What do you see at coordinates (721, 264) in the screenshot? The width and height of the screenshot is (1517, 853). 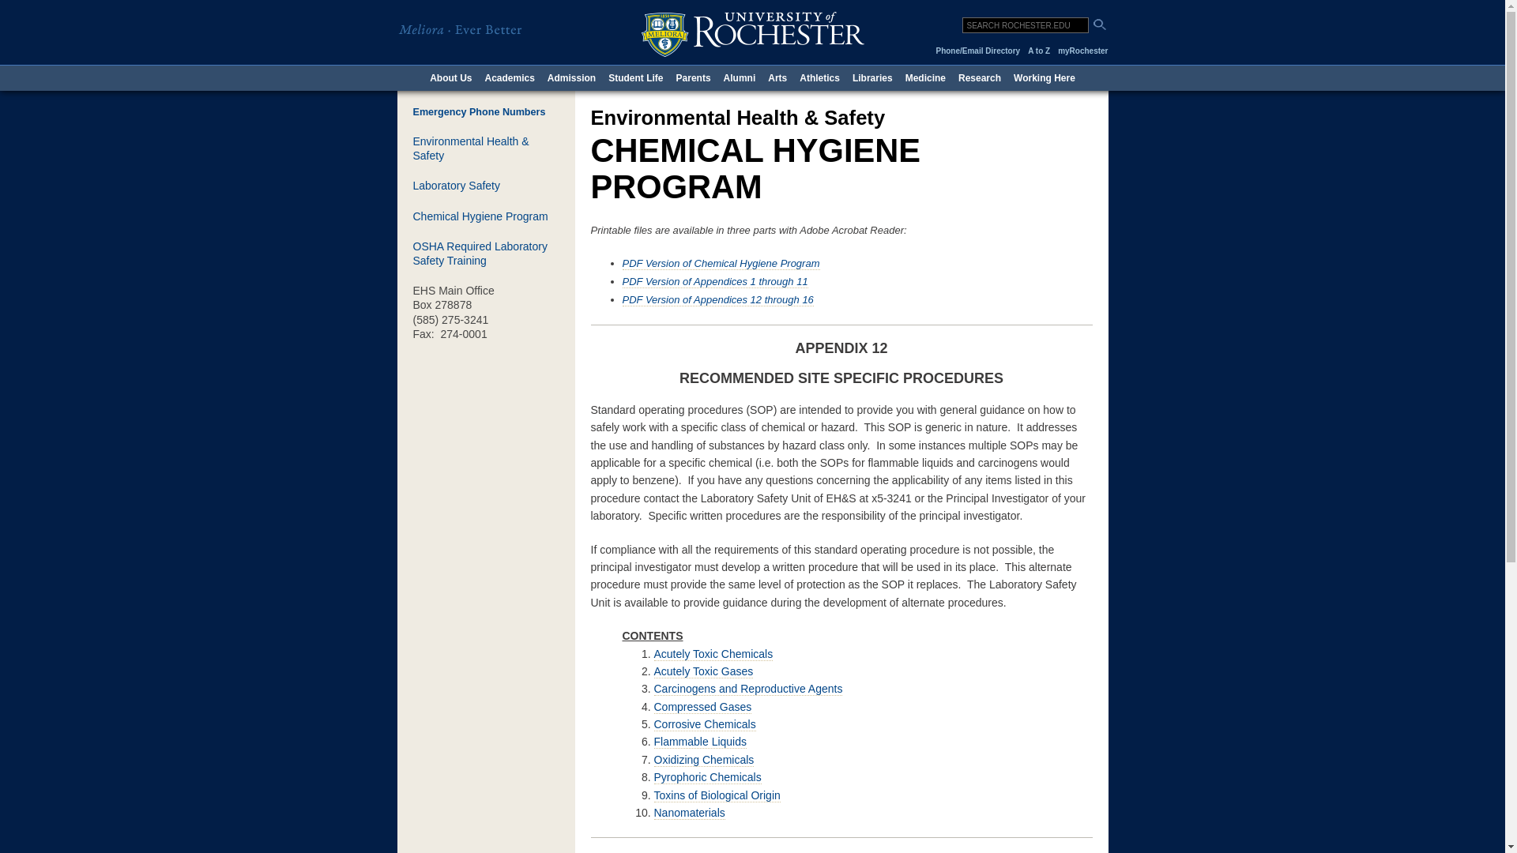 I see `PDF Version of Chemical Hygiene Program` at bounding box center [721, 264].